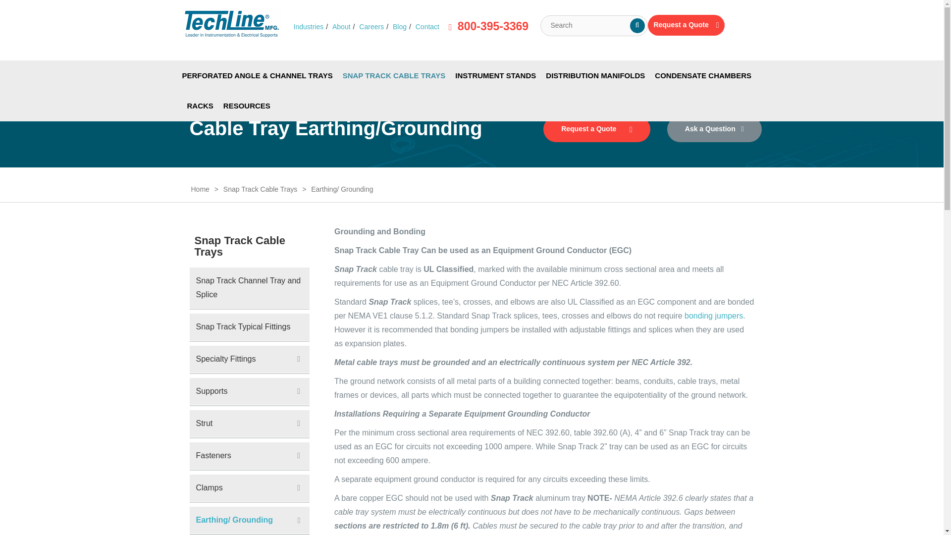 The image size is (951, 535). I want to click on INSTRUMENT STANDS, so click(495, 75).